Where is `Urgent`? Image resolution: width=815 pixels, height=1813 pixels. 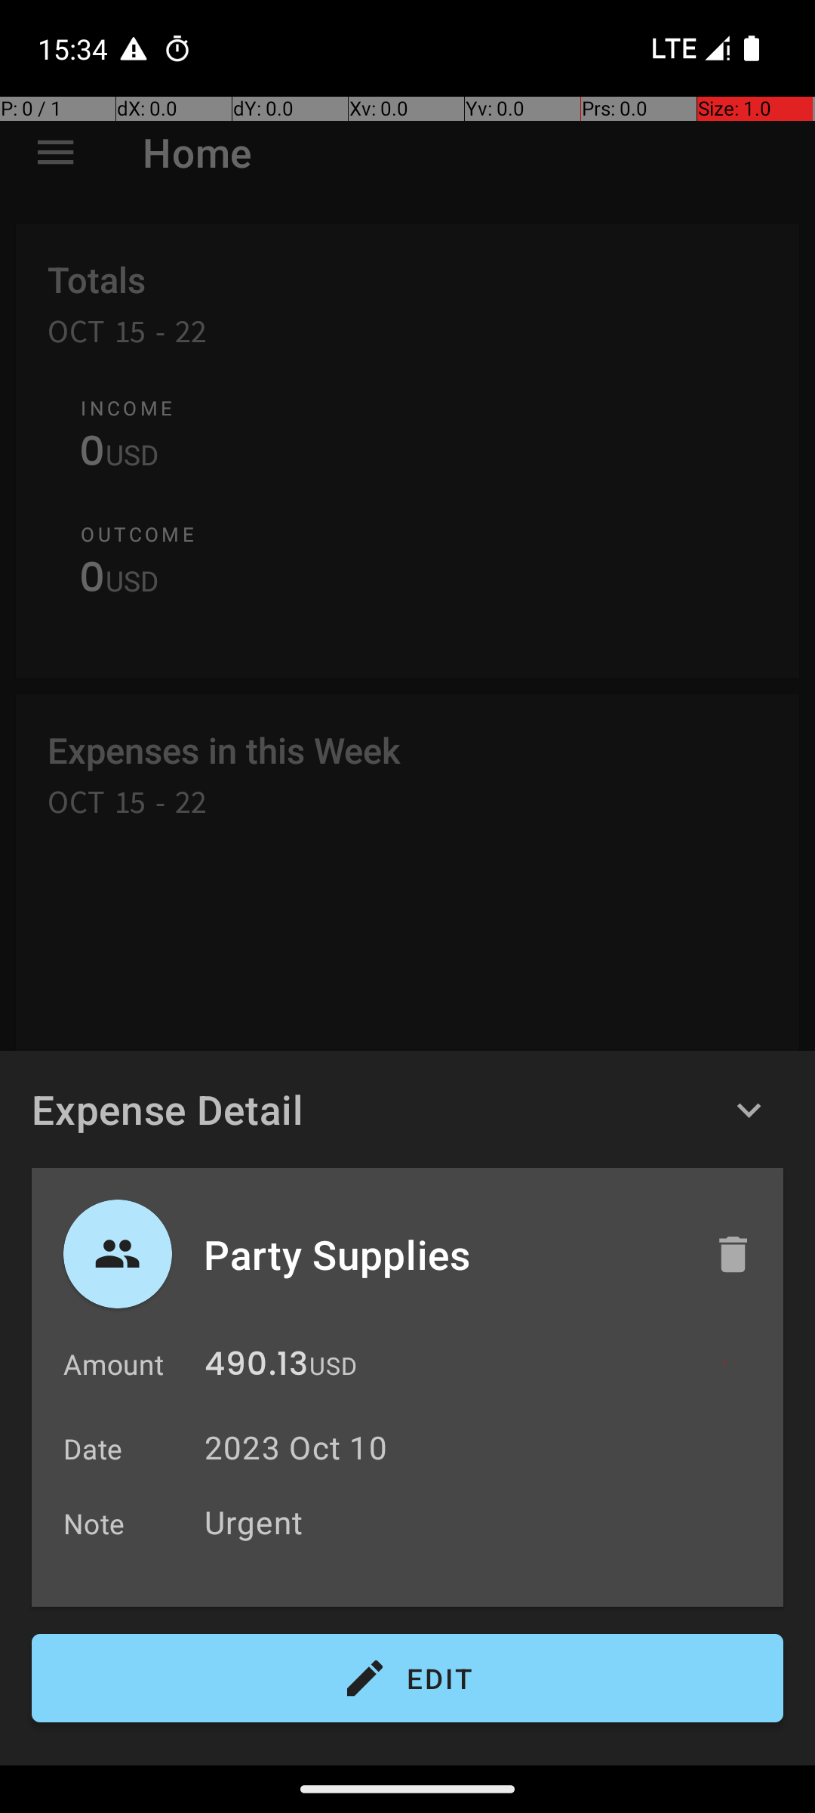 Urgent is located at coordinates (486, 1521).